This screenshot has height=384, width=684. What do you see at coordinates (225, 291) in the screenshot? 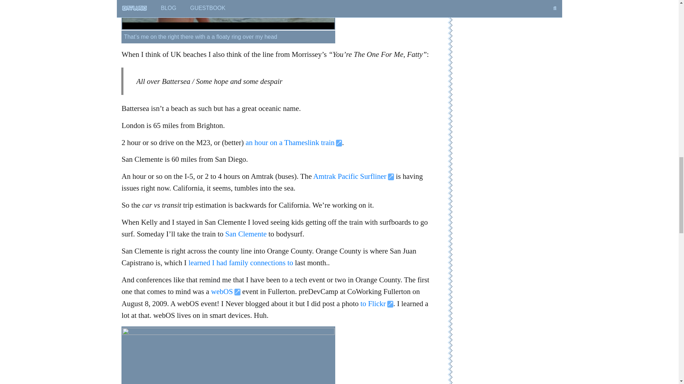
I see `webOS` at bounding box center [225, 291].